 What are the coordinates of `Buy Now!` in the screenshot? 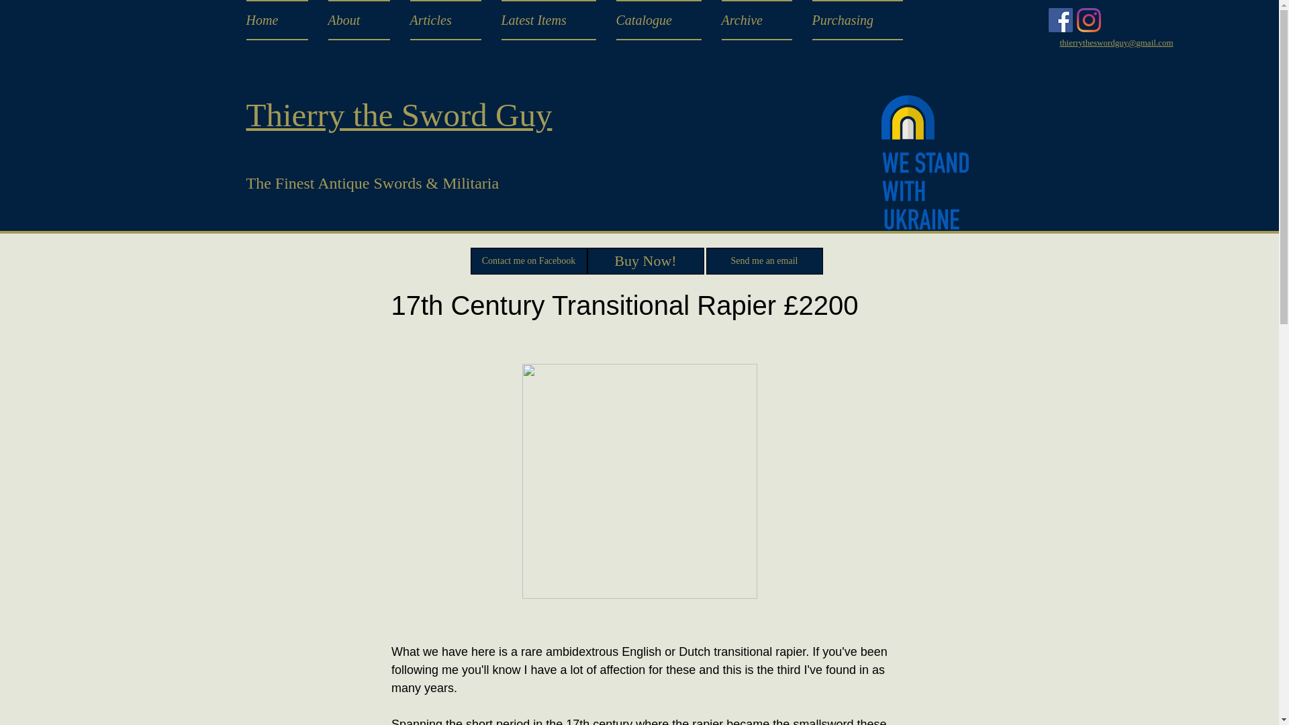 It's located at (644, 261).